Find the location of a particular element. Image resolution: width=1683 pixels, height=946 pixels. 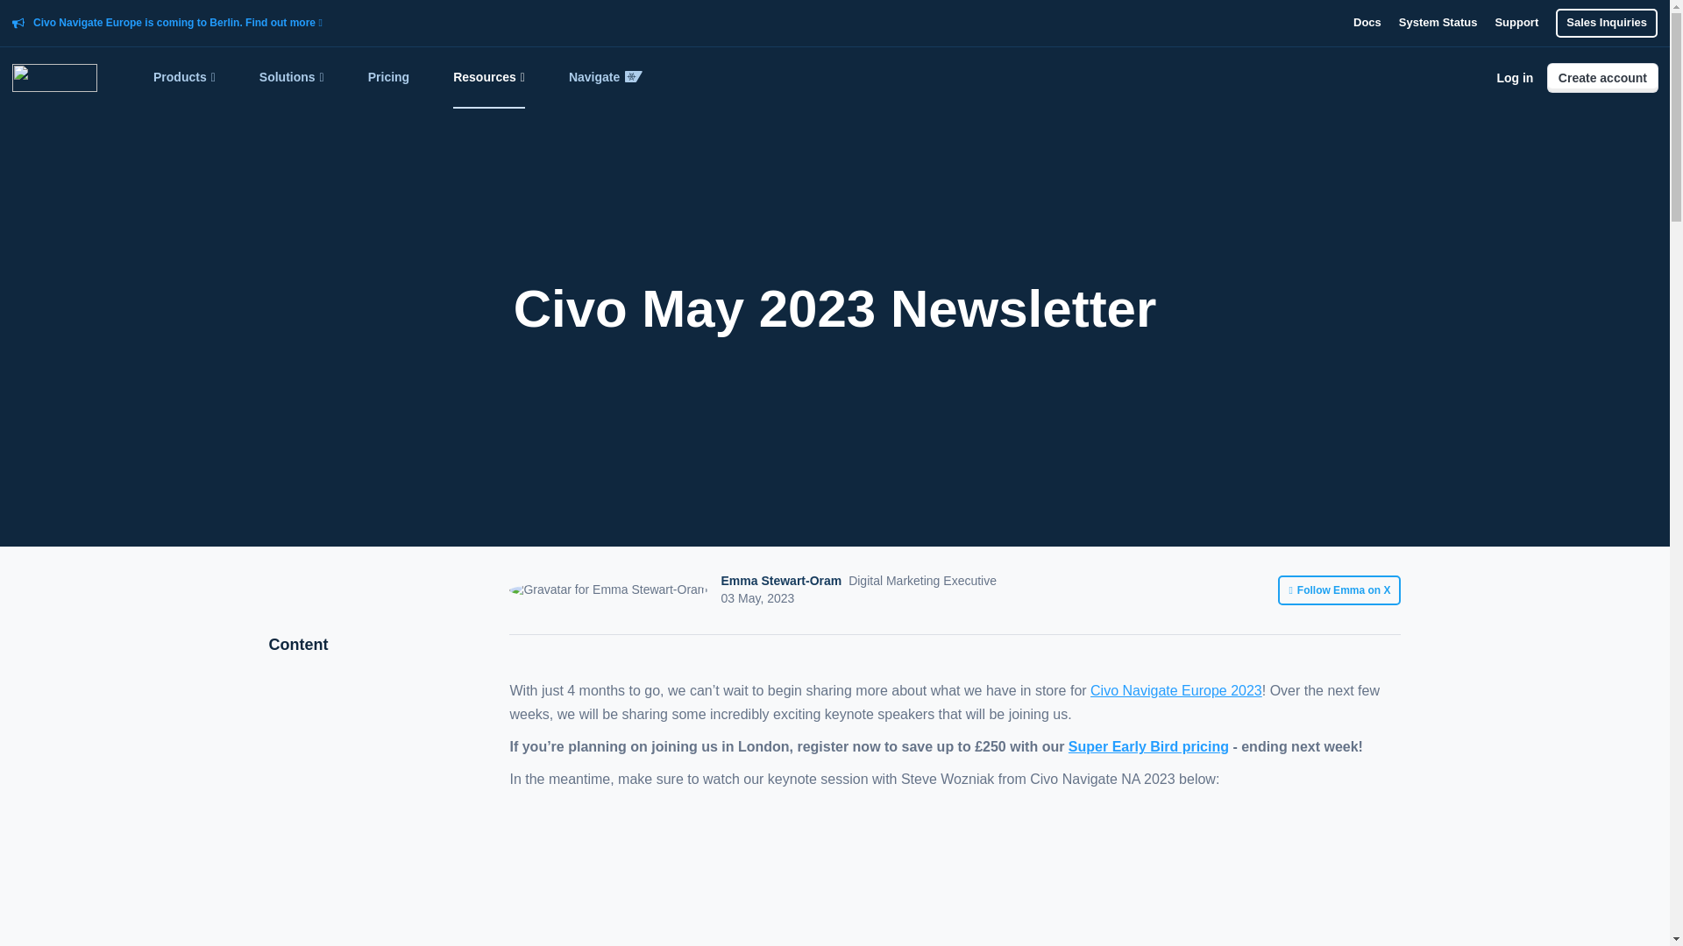

Civo Navigate Europe is coming to Berlin. Find out more is located at coordinates (178, 23).